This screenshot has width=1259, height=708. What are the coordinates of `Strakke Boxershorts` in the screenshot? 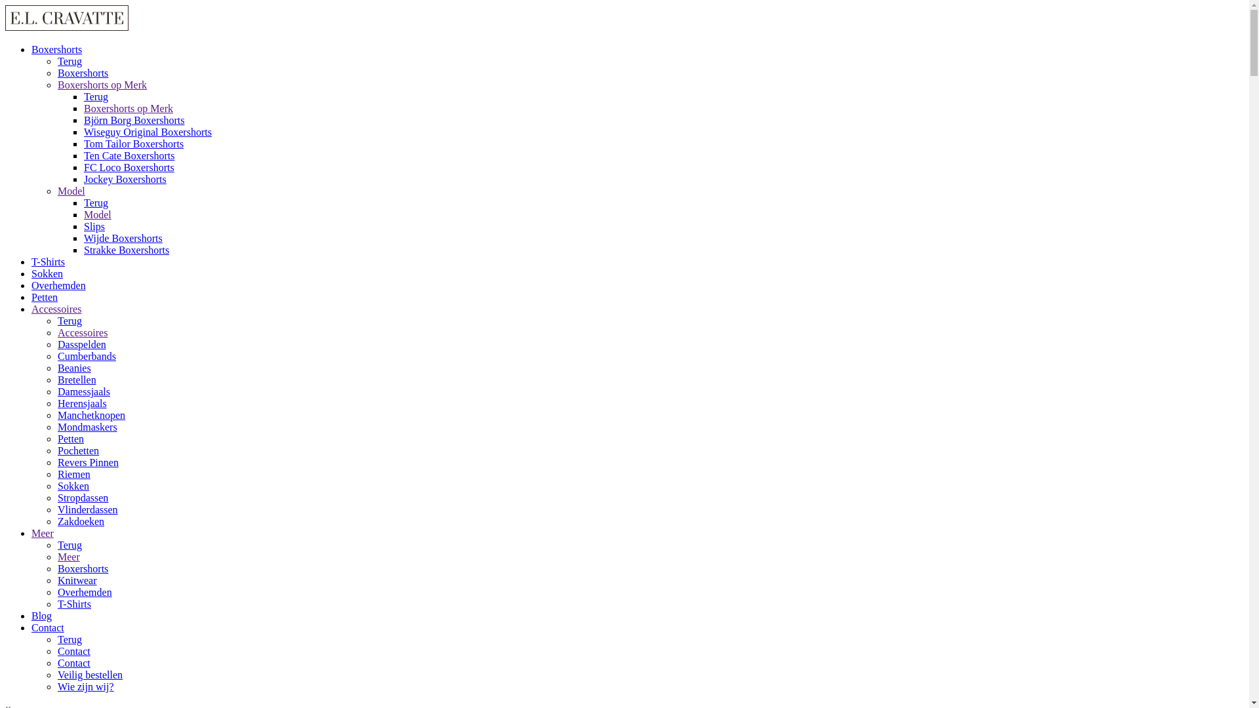 It's located at (127, 250).